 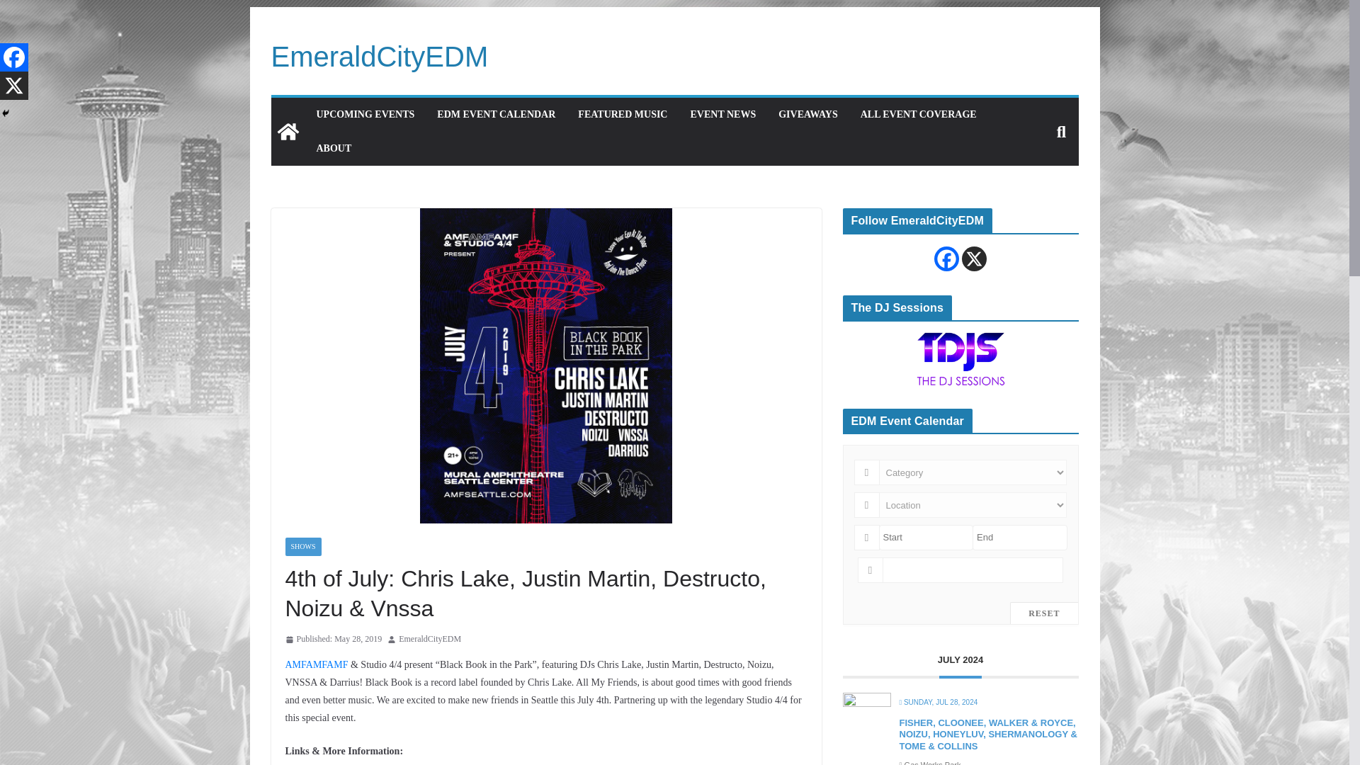 I want to click on Facebook, so click(x=946, y=259).